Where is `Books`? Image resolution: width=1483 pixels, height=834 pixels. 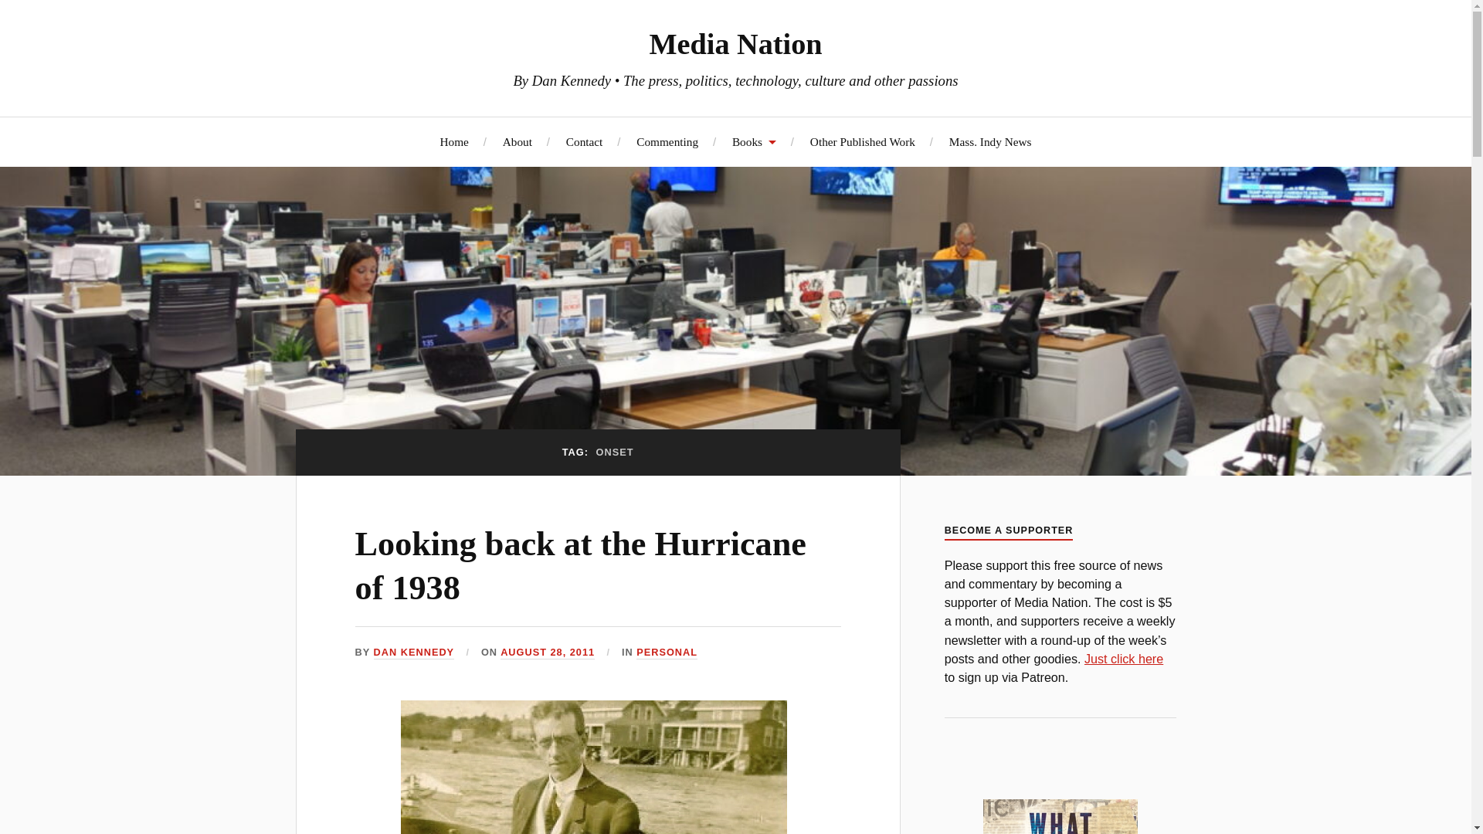 Books is located at coordinates (754, 141).